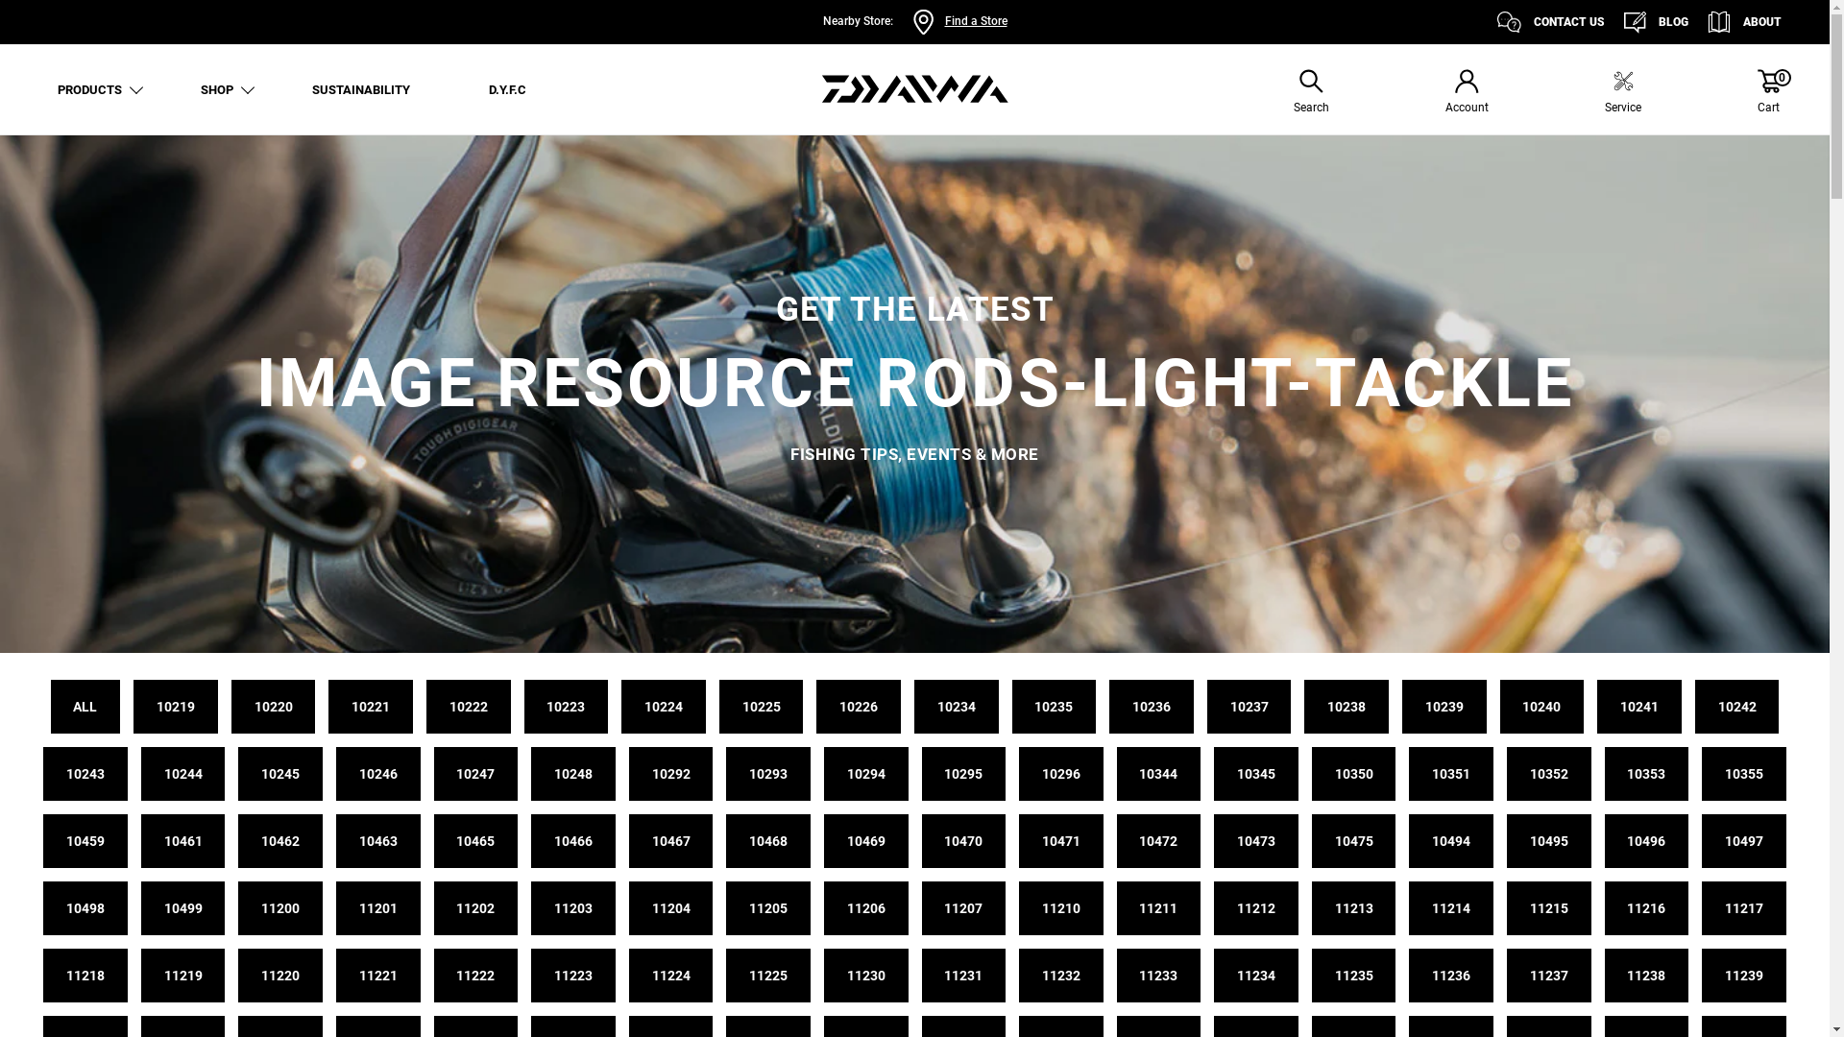  I want to click on 10296, so click(1061, 774).